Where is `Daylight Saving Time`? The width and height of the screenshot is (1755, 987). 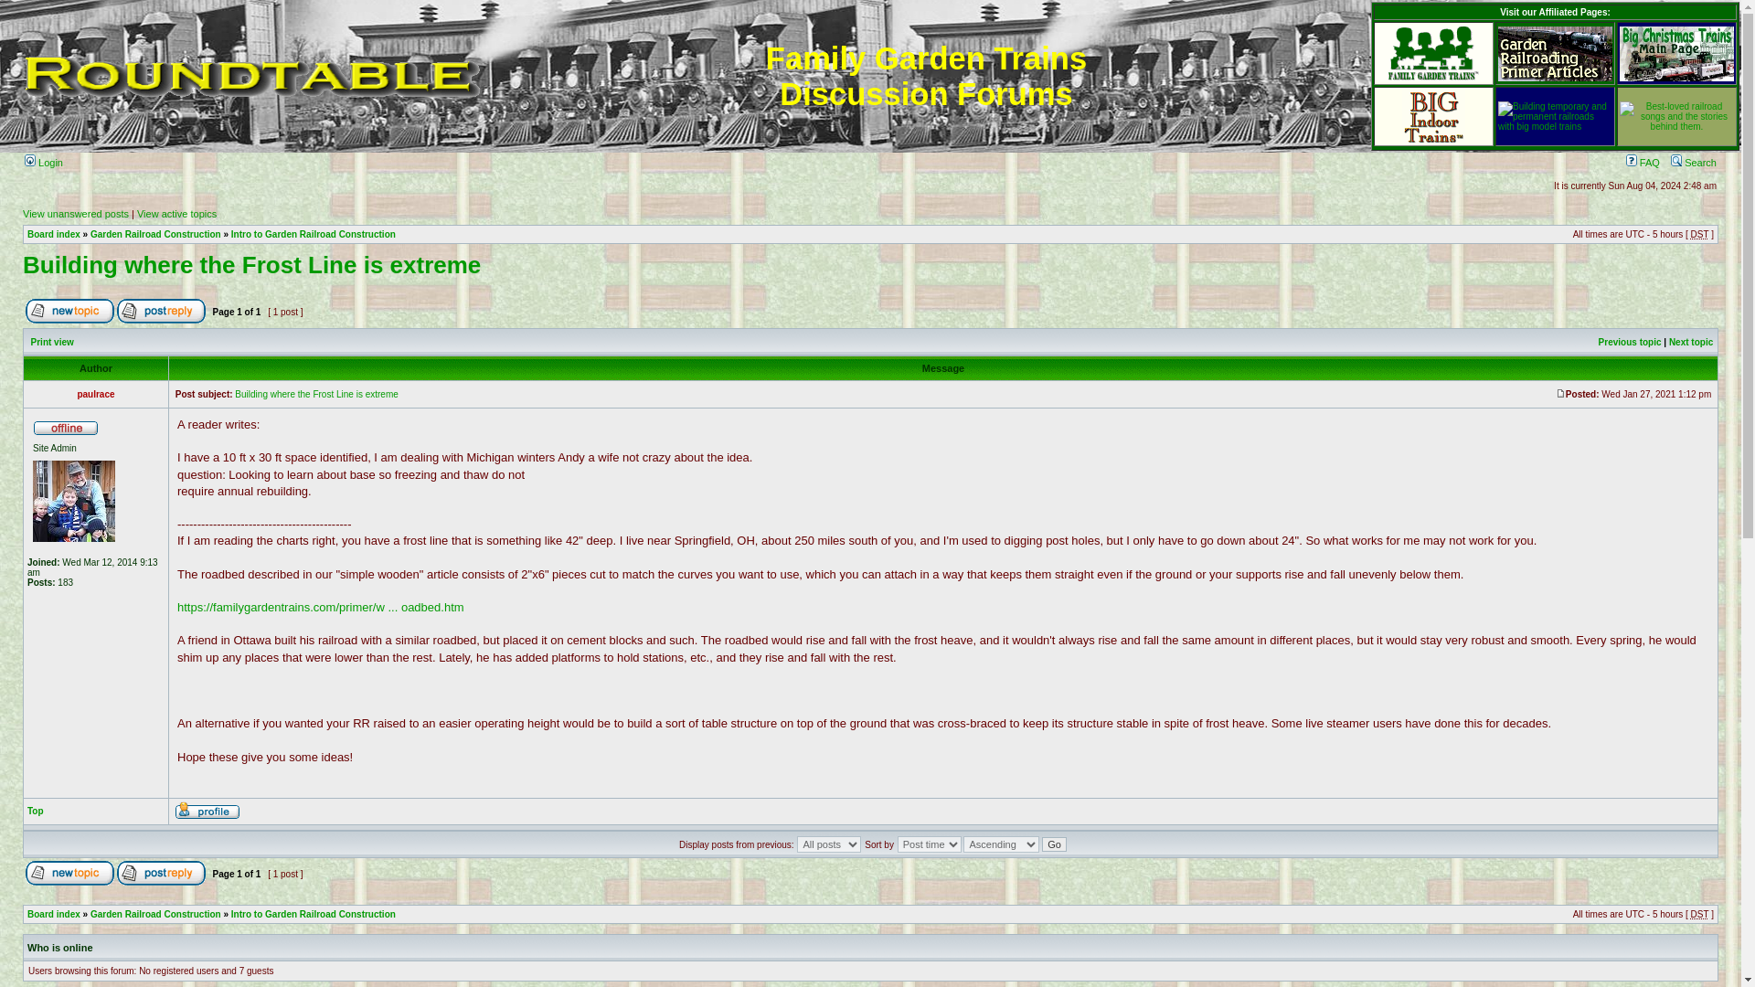
Daylight Saving Time is located at coordinates (1700, 234).